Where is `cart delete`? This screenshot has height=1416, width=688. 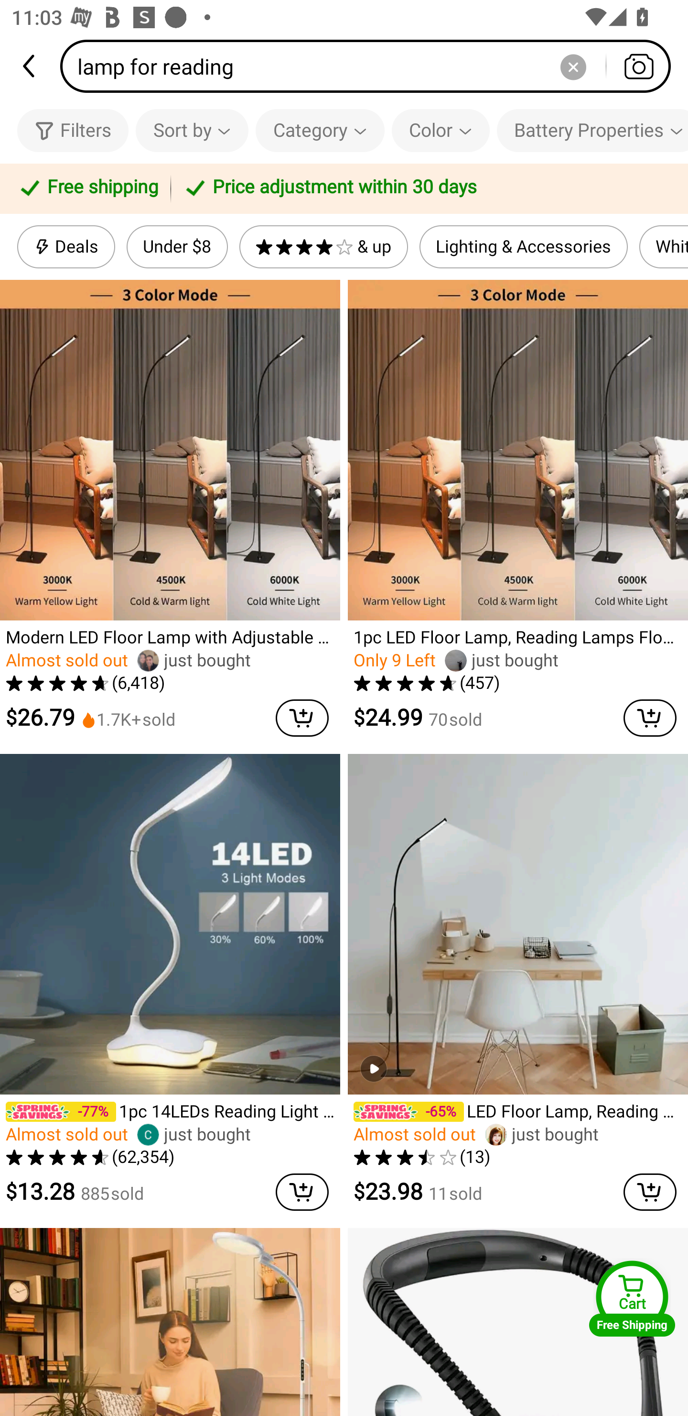 cart delete is located at coordinates (650, 718).